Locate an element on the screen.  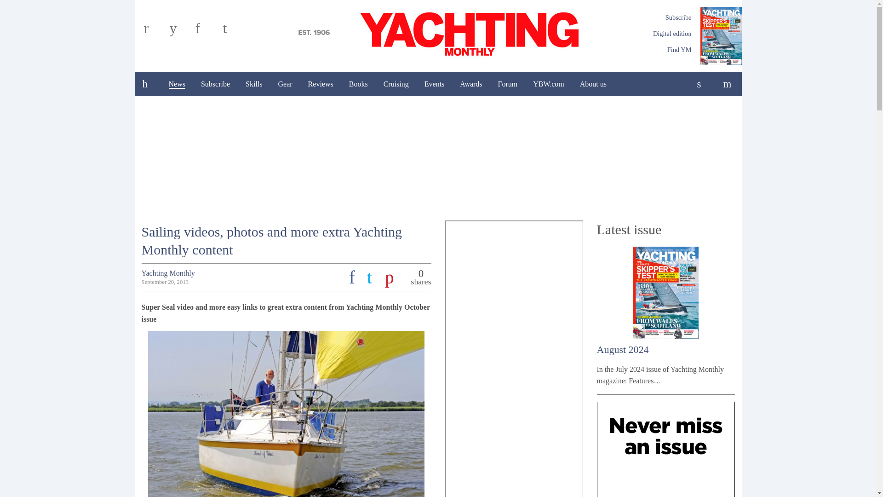
y is located at coordinates (180, 31).